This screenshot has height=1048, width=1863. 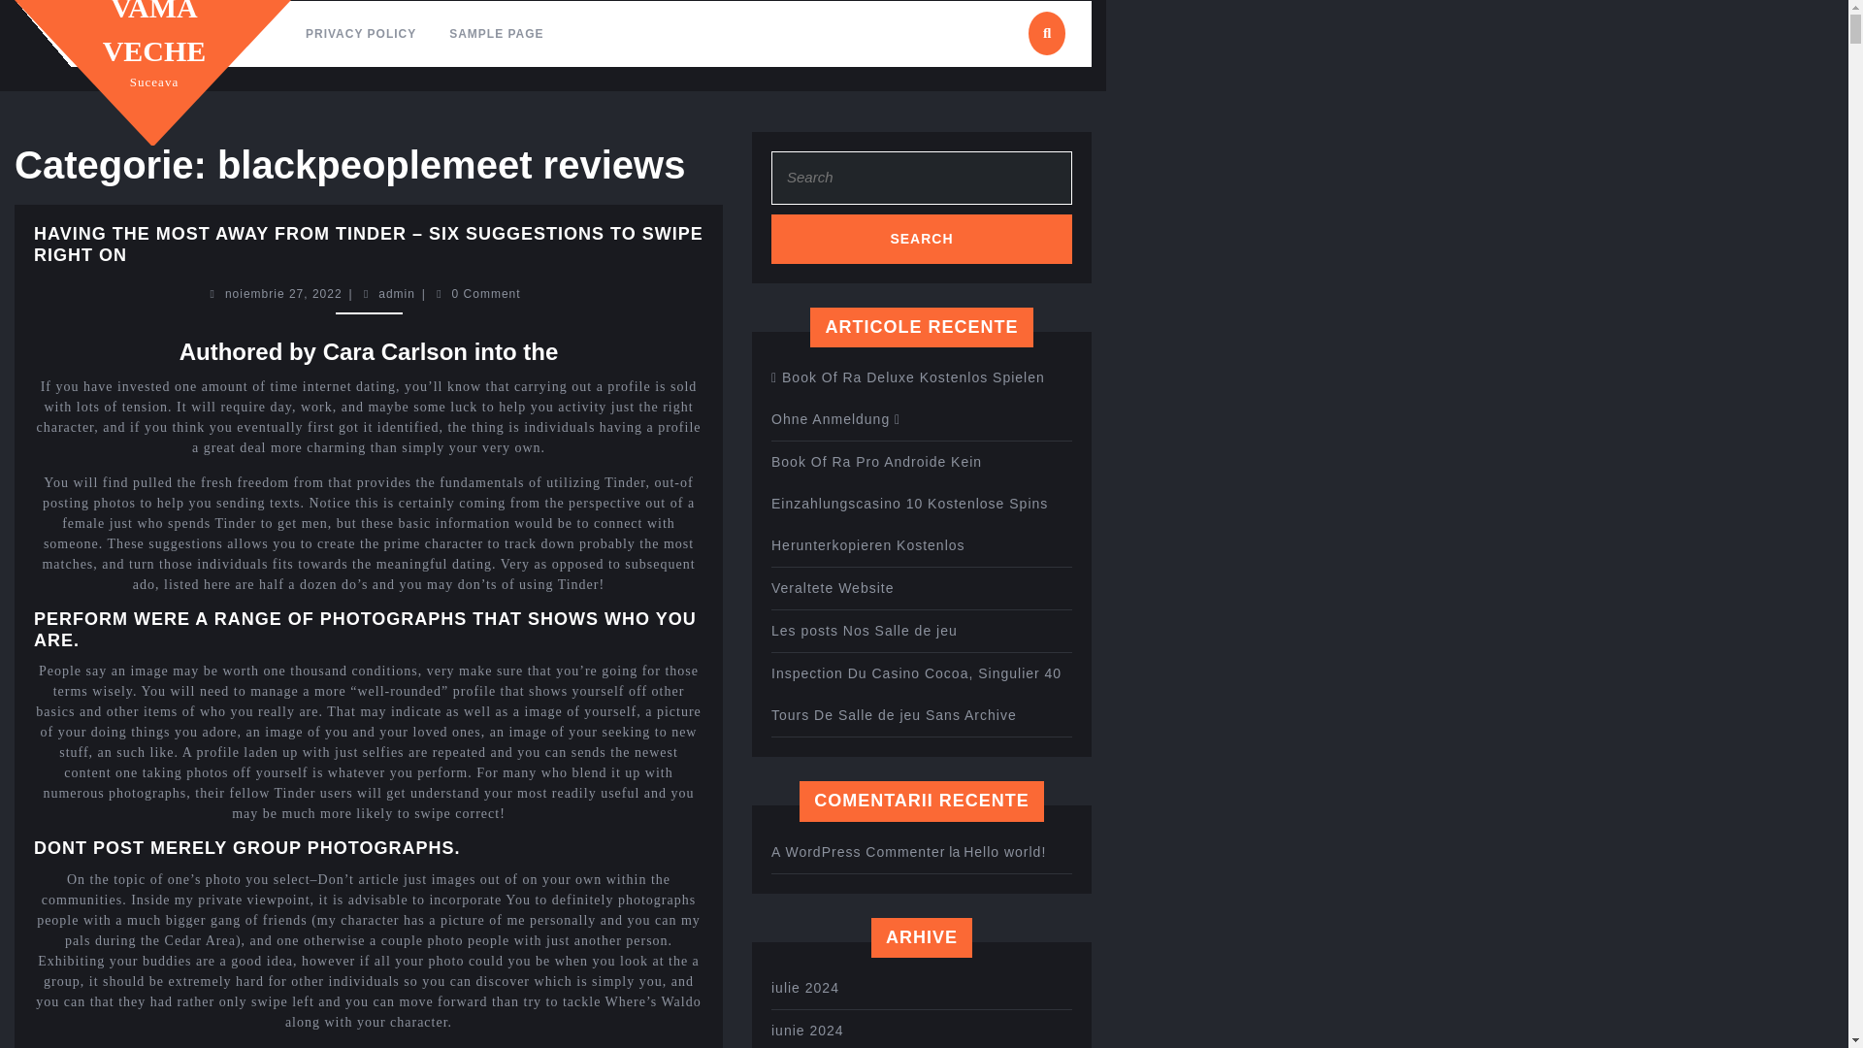 What do you see at coordinates (1003, 852) in the screenshot?
I see `Search` at bounding box center [1003, 852].